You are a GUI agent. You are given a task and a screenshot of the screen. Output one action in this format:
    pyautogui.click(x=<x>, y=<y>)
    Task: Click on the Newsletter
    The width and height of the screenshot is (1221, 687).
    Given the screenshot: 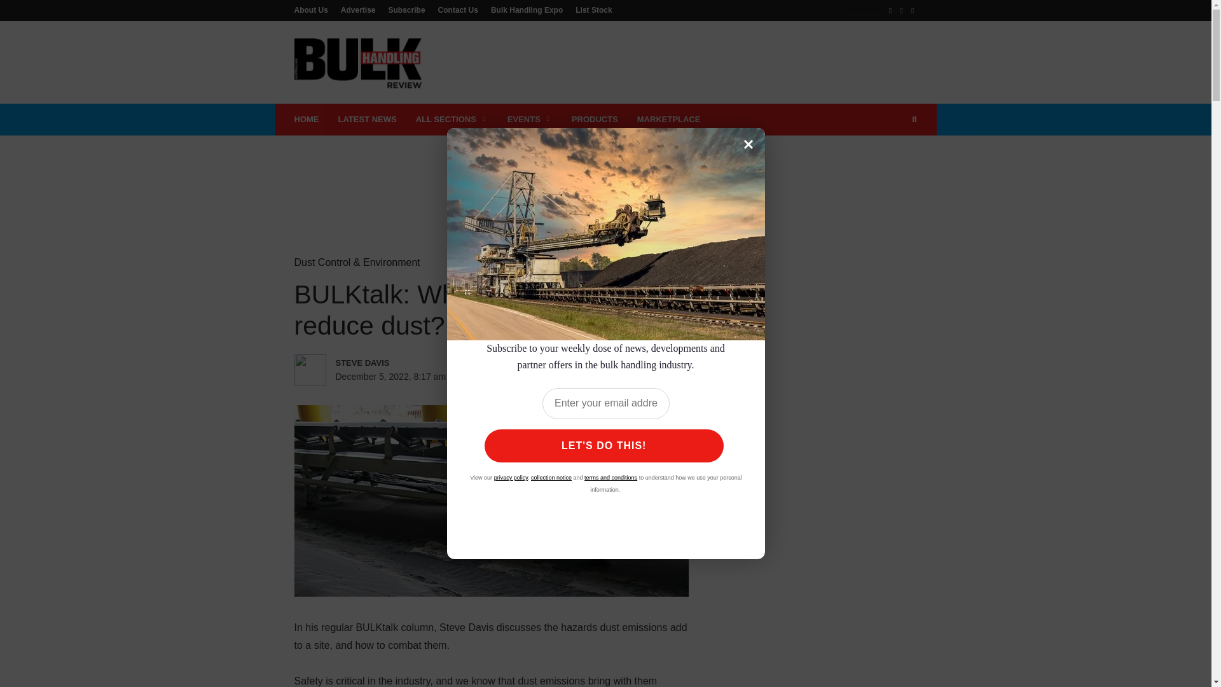 What is the action you would take?
    pyautogui.click(x=857, y=10)
    